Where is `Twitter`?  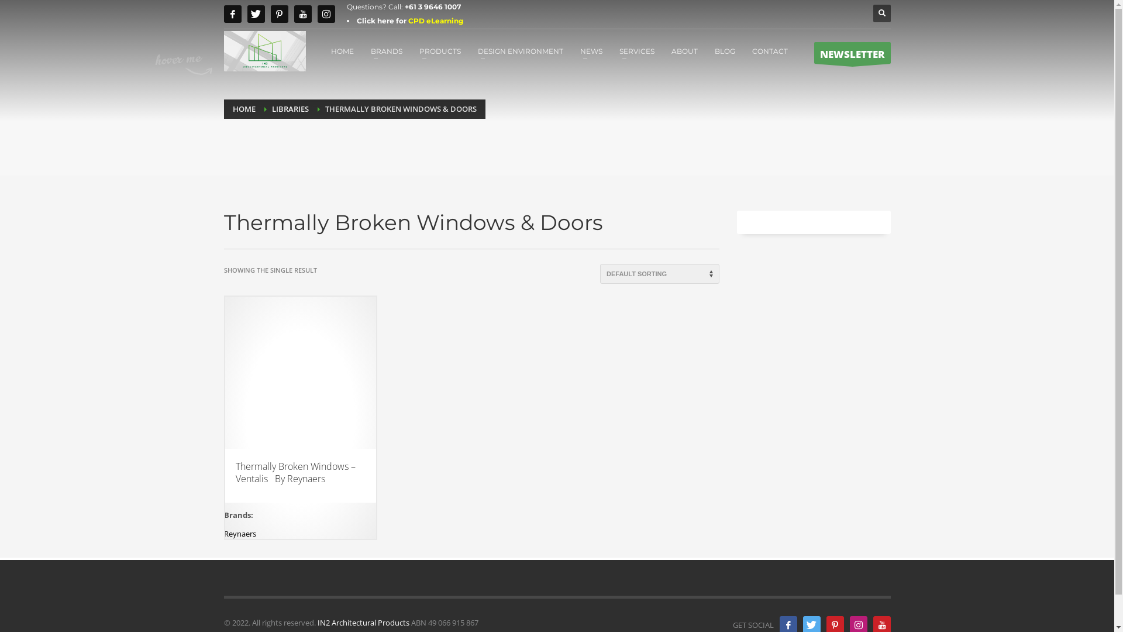 Twitter is located at coordinates (256, 14).